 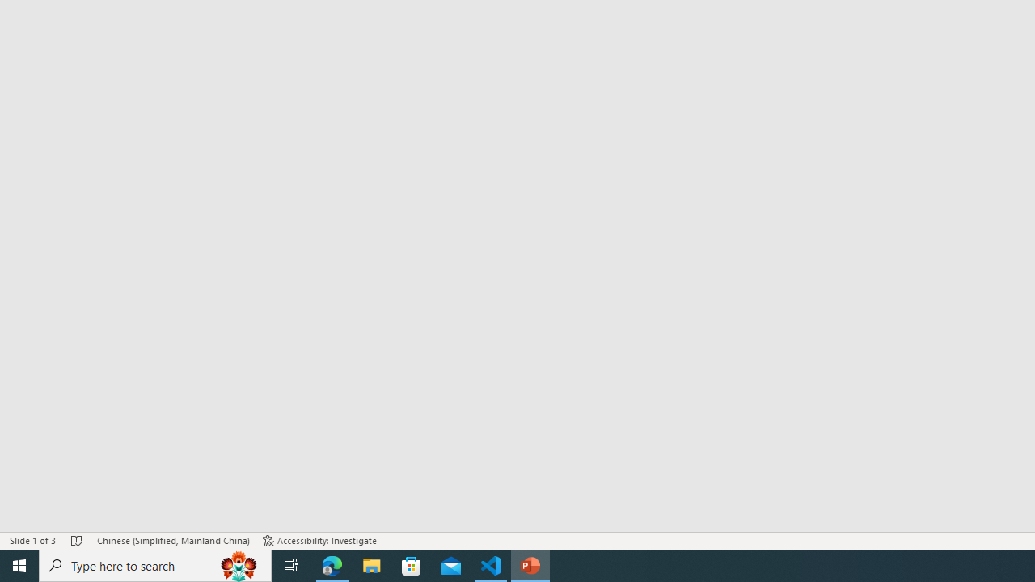 I want to click on Spell Check No Errors, so click(x=78, y=540).